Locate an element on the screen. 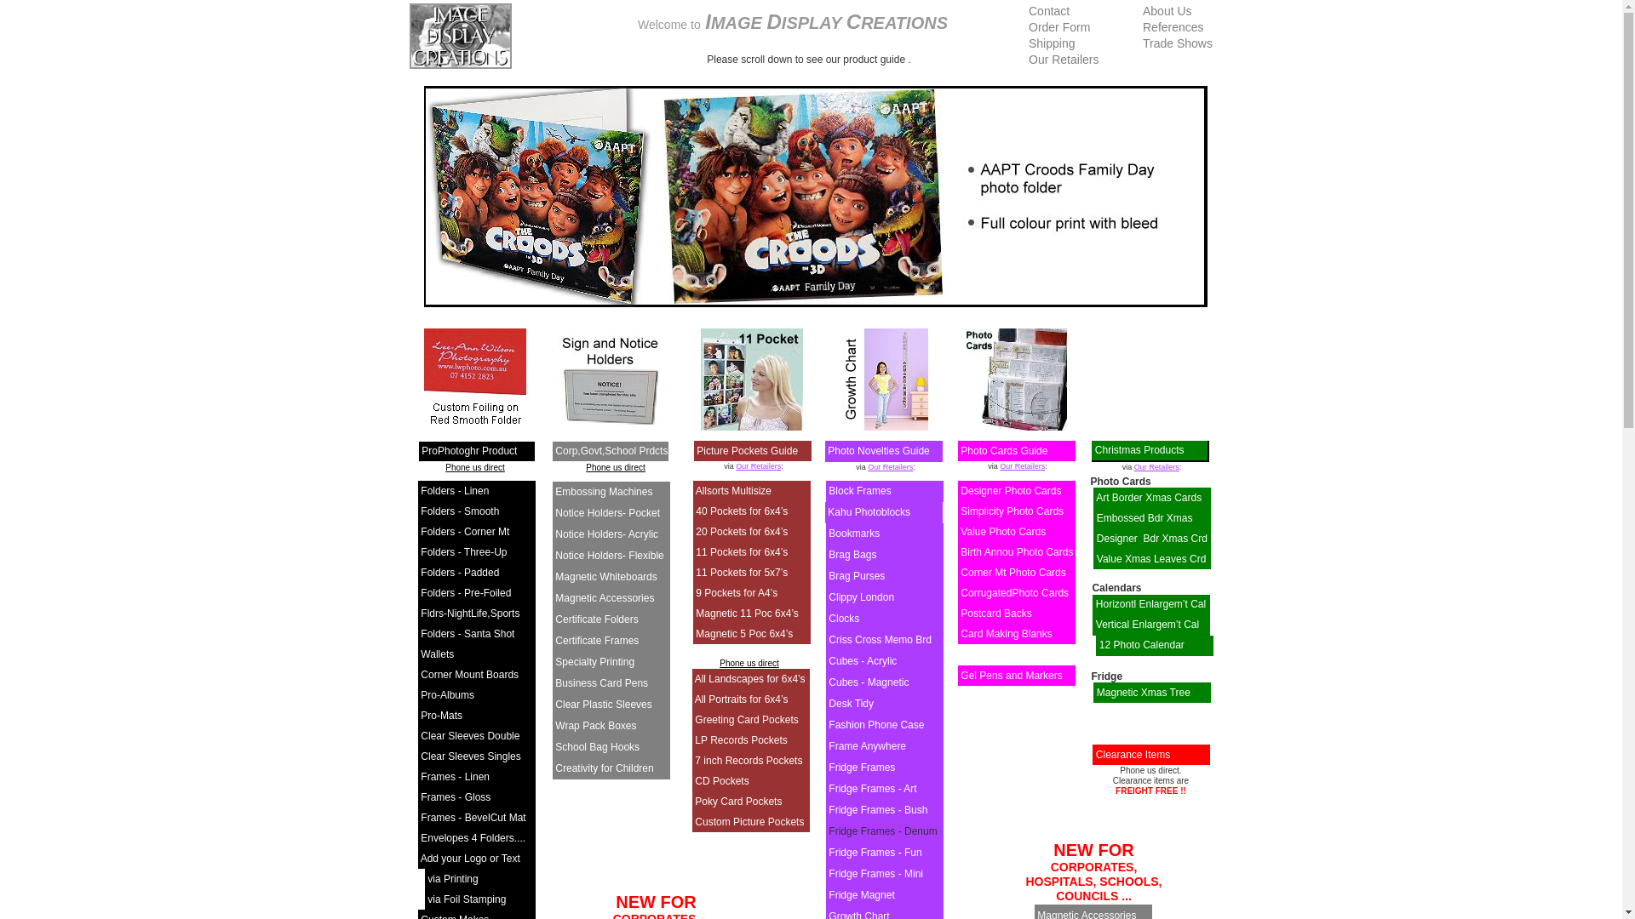 The height and width of the screenshot is (919, 1635). About Us is located at coordinates (1167, 11).